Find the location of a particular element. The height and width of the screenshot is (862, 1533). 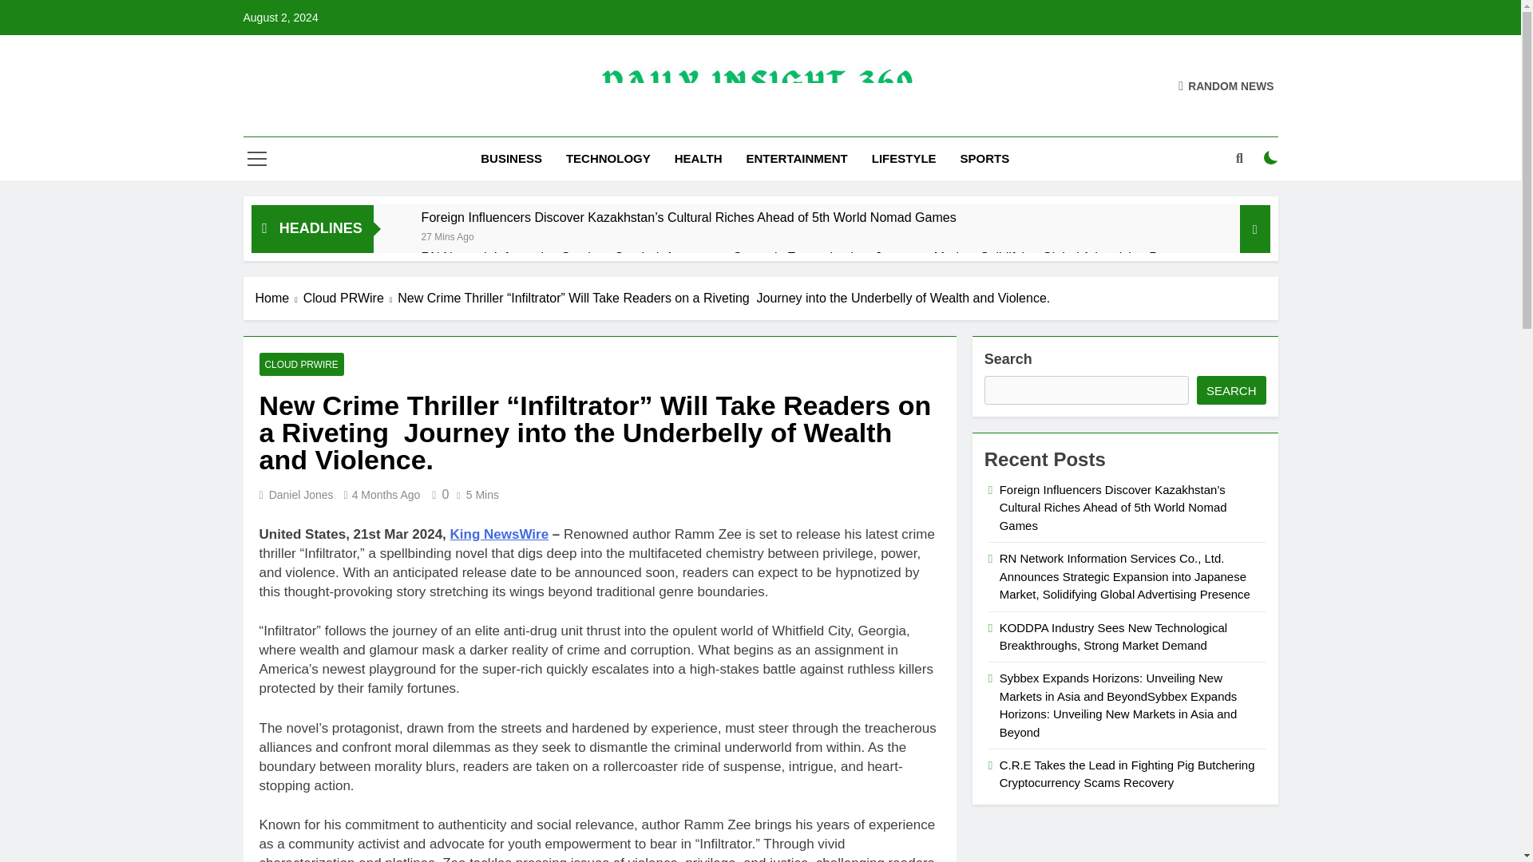

King NewsWire is located at coordinates (500, 534).